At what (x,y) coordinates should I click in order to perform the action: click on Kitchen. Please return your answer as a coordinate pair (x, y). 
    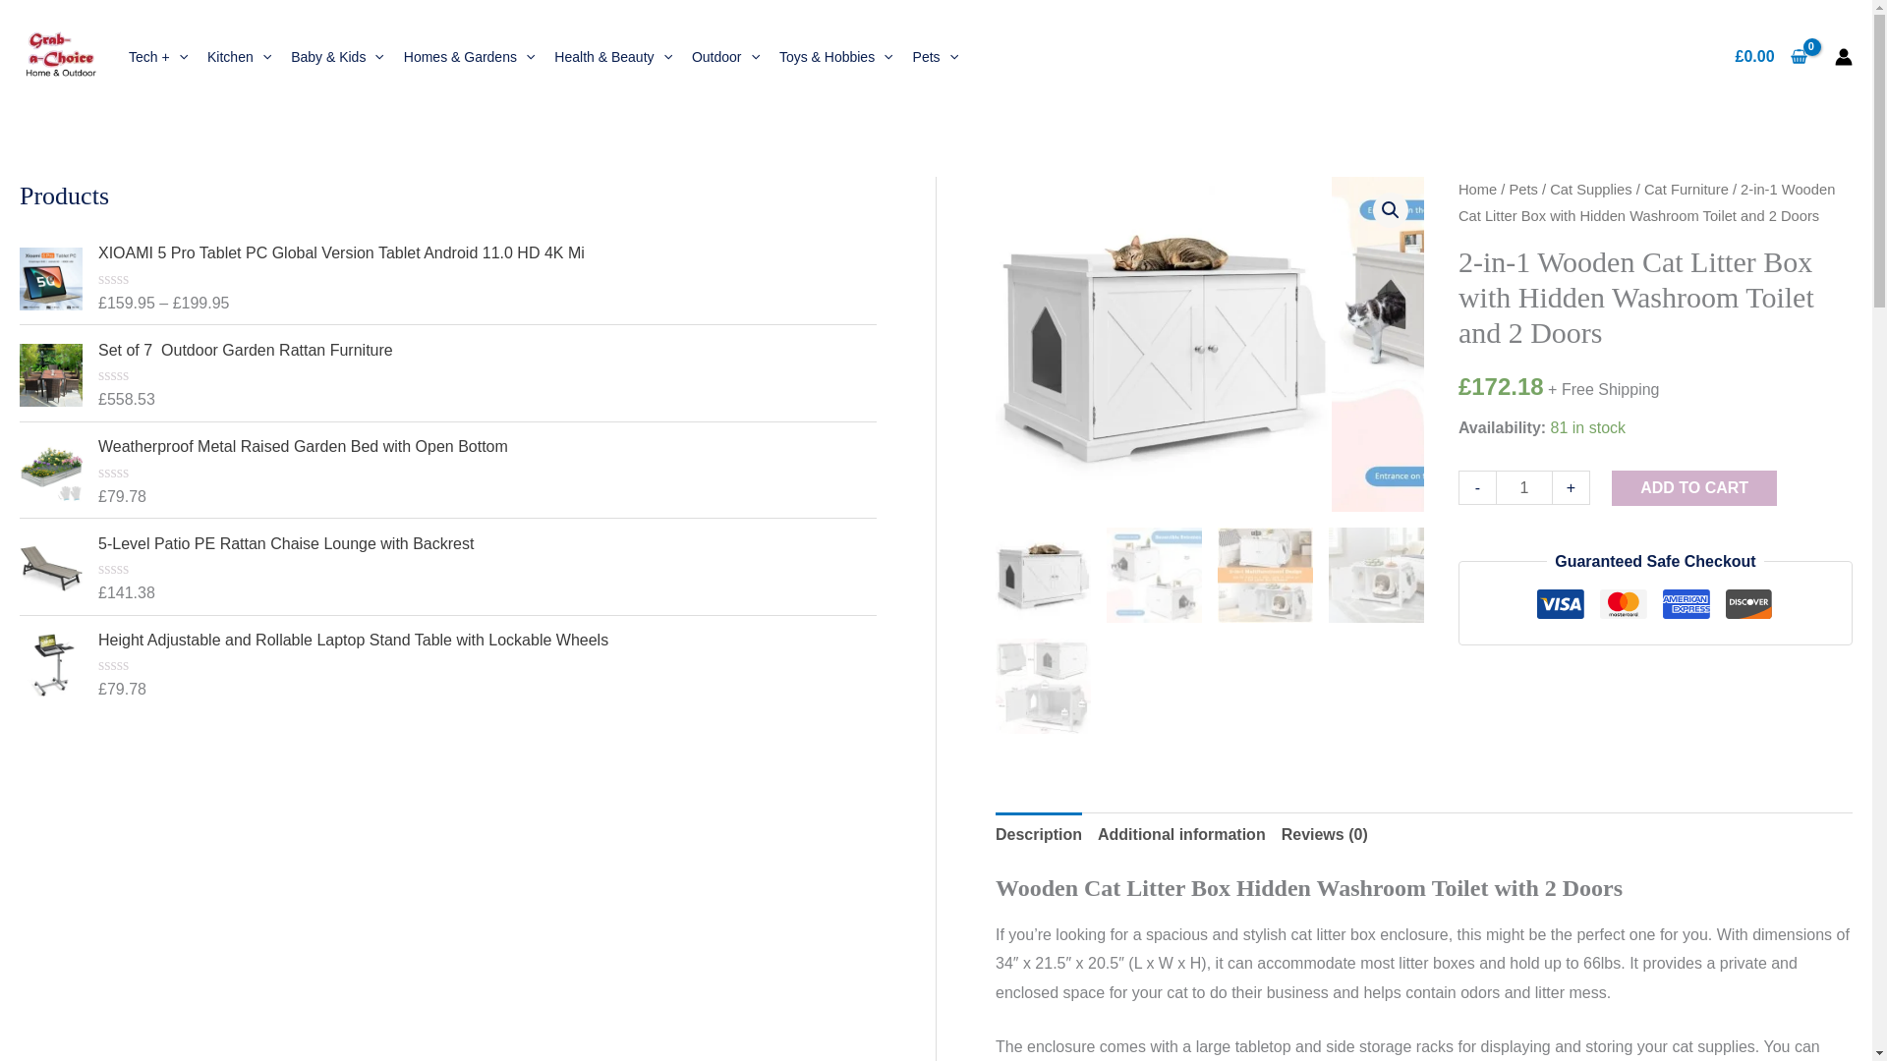
    Looking at the image, I should click on (240, 57).